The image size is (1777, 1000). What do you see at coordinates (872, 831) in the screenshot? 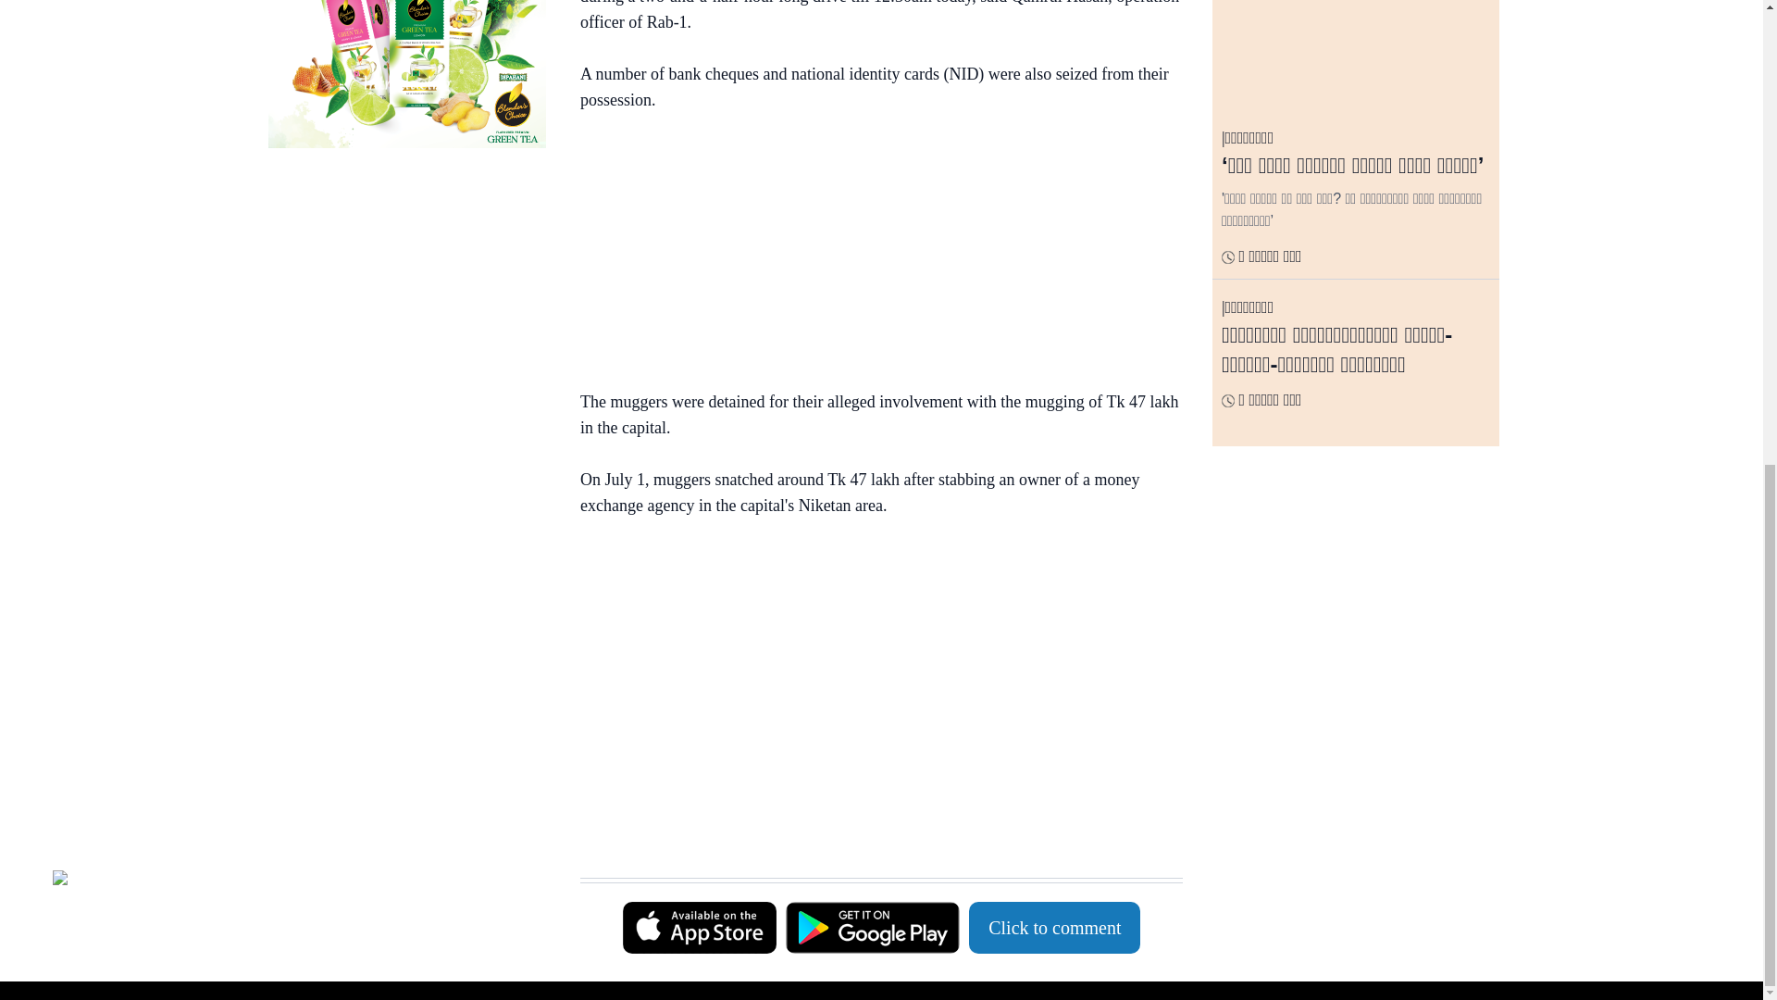
I see `3rd party ad content` at bounding box center [872, 831].